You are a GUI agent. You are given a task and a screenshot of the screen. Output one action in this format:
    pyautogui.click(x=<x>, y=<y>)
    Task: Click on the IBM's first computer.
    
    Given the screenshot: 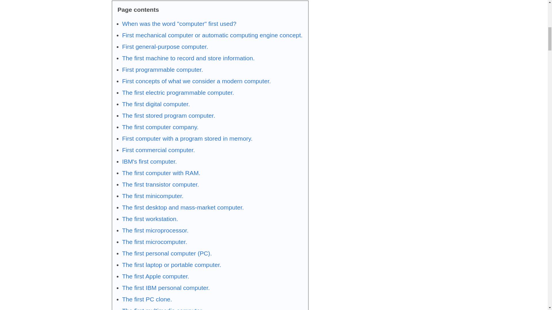 What is the action you would take?
    pyautogui.click(x=149, y=161)
    